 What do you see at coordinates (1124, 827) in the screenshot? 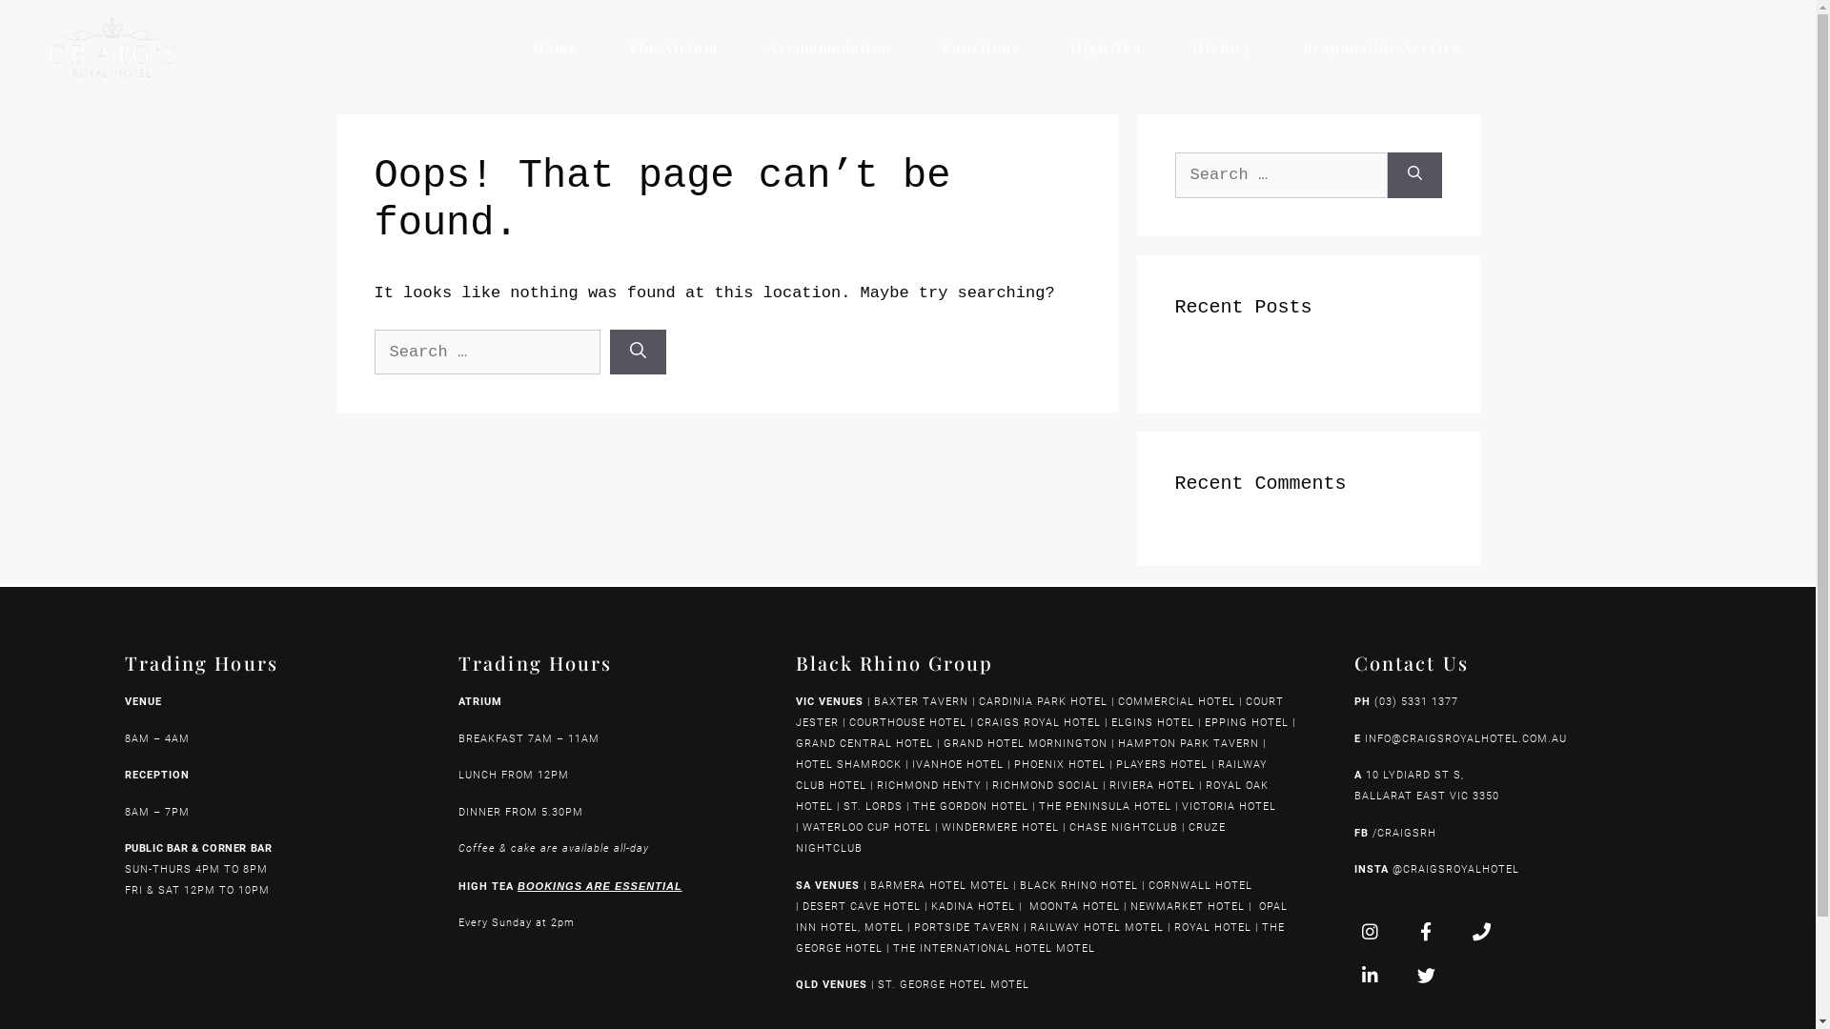
I see `CHASE NIGHTCLUB` at bounding box center [1124, 827].